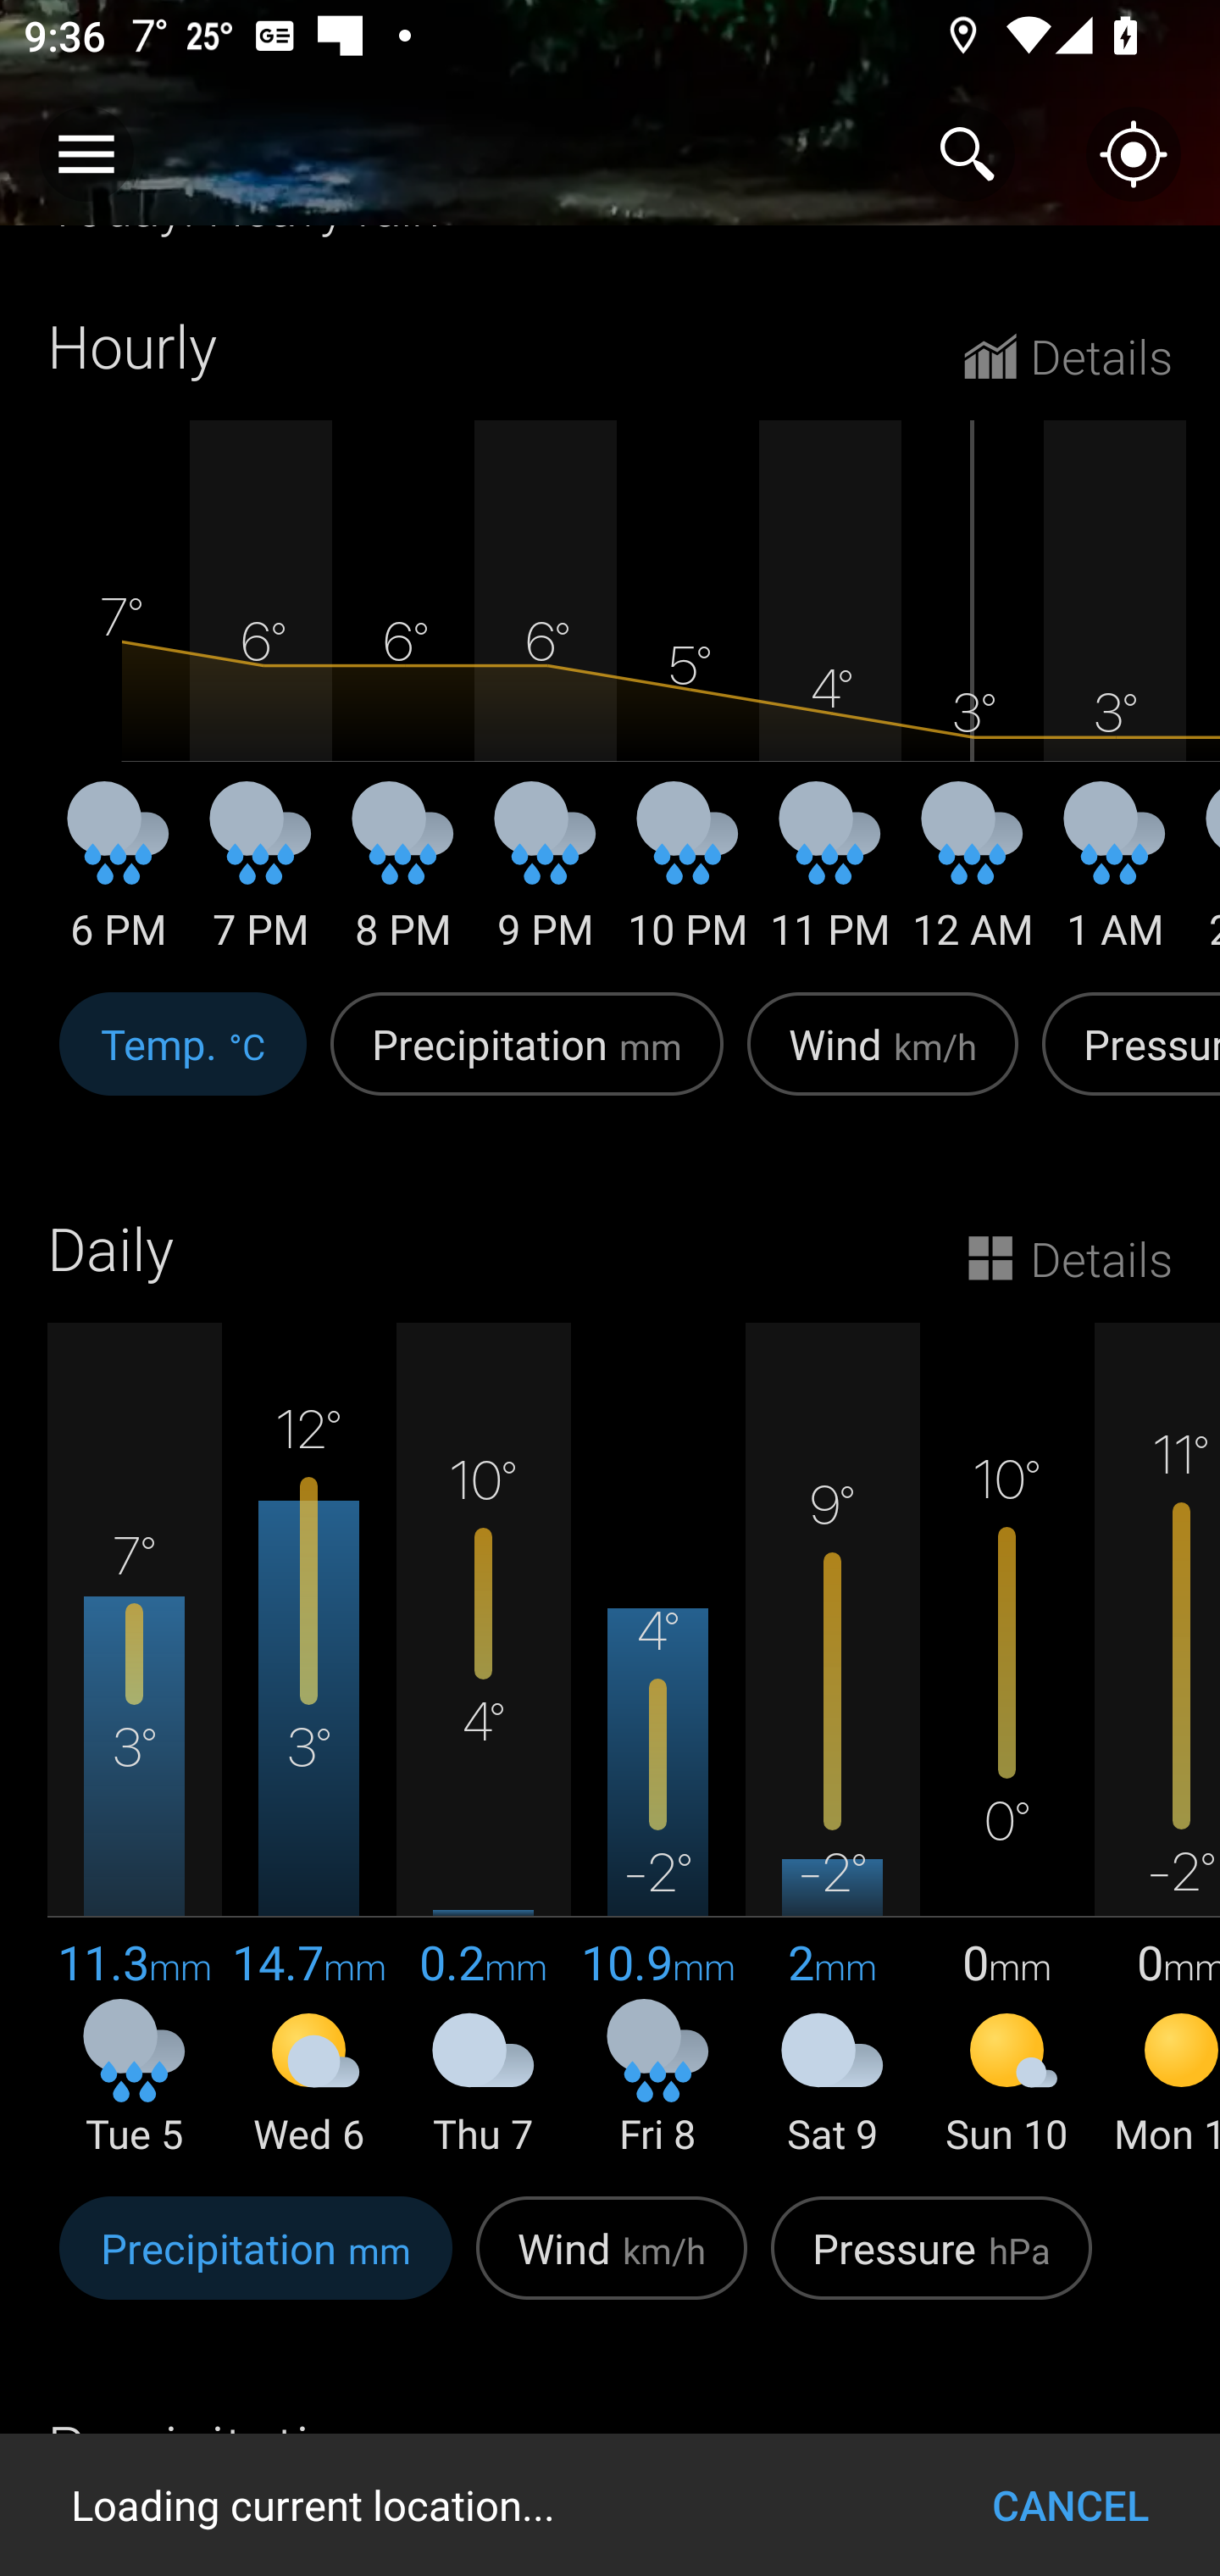 This screenshot has height=2576, width=1220. Describe the element at coordinates (610, 2505) in the screenshot. I see `Loading current location... CANCEL` at that location.